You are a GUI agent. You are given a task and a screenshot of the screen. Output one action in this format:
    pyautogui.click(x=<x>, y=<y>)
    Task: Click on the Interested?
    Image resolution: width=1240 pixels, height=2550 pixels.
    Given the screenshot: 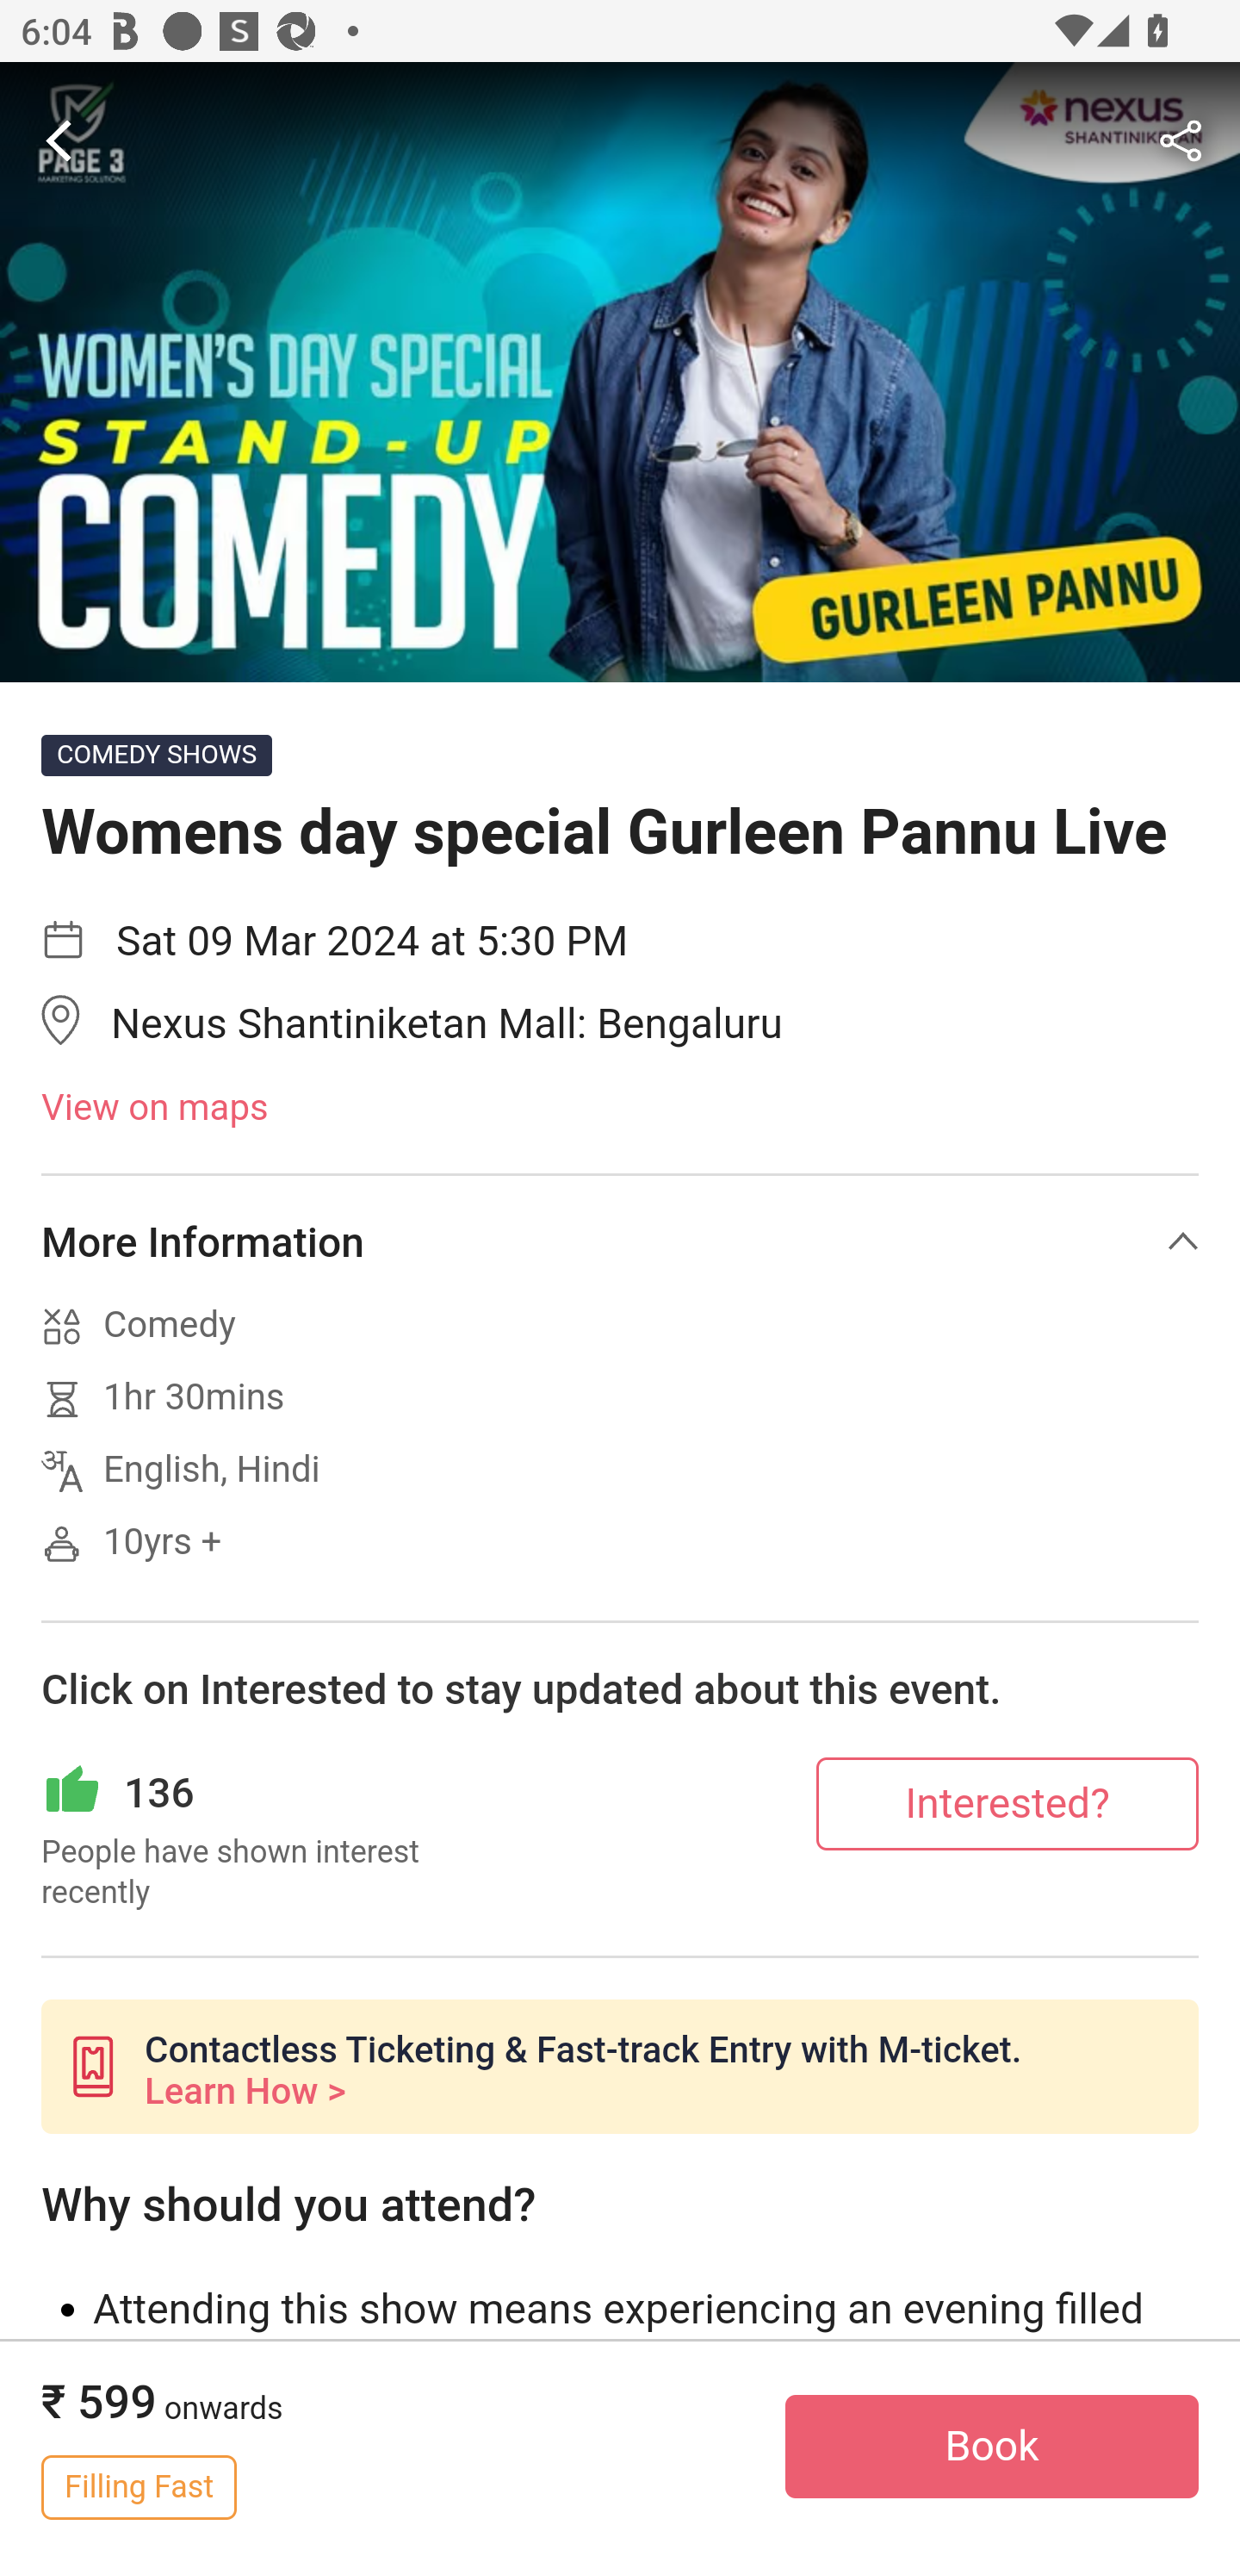 What is the action you would take?
    pyautogui.click(x=1008, y=1802)
    